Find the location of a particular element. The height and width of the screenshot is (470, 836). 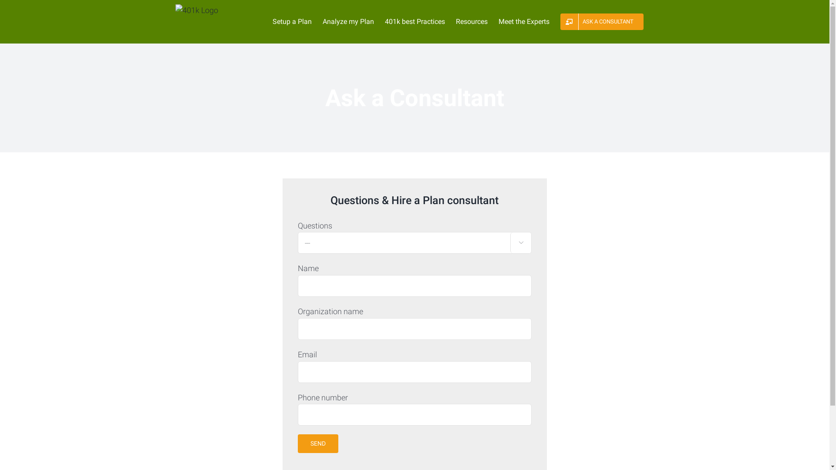

401k best Practices is located at coordinates (415, 22).